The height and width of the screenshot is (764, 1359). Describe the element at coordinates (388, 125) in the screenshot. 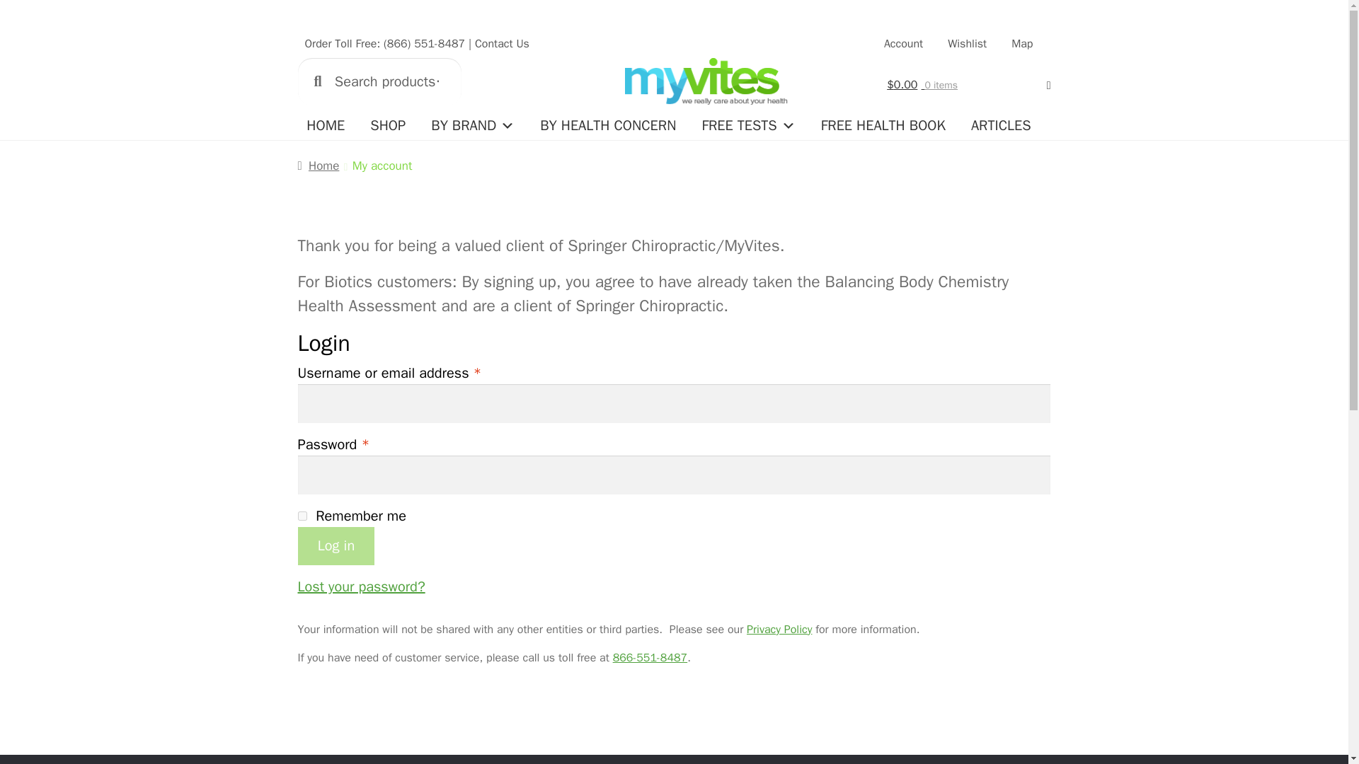

I see `SHOP` at that location.